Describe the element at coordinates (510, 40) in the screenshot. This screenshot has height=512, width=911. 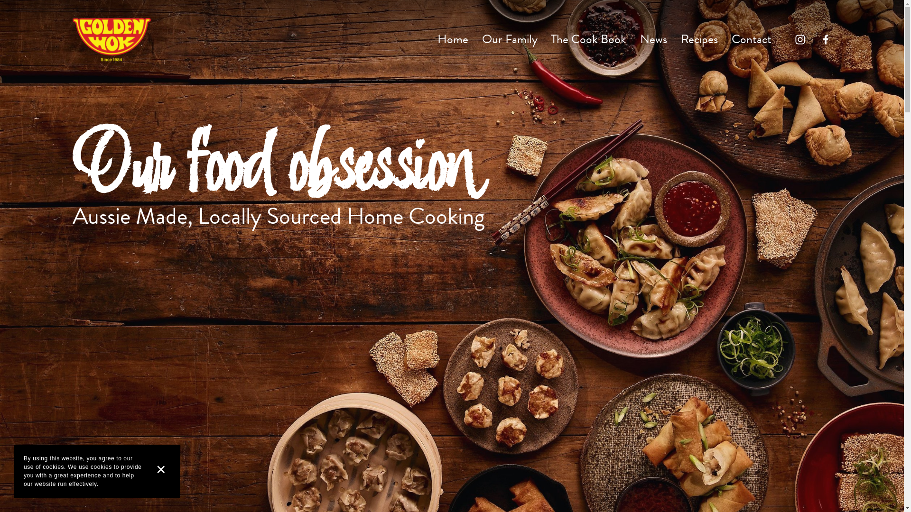
I see `Our Family` at that location.